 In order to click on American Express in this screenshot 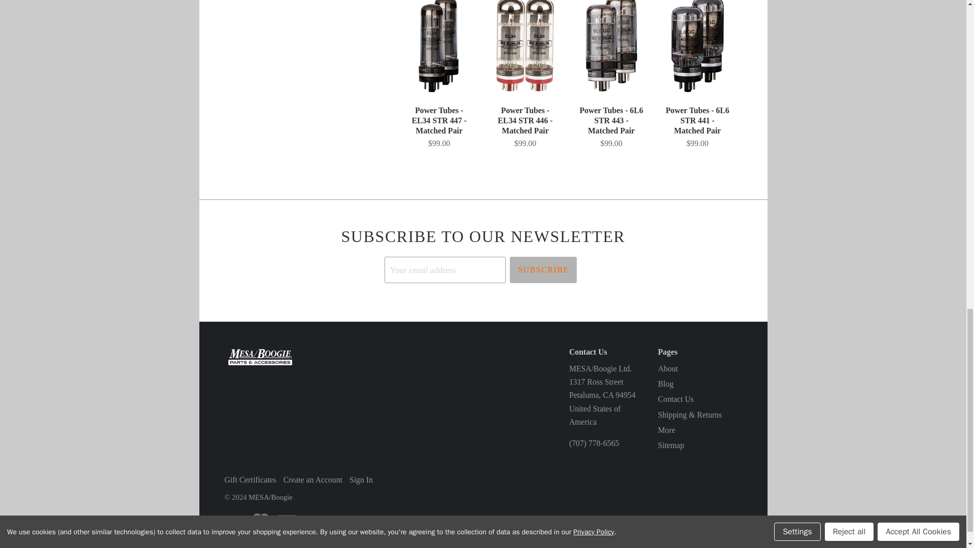, I will do `click(287, 519)`.